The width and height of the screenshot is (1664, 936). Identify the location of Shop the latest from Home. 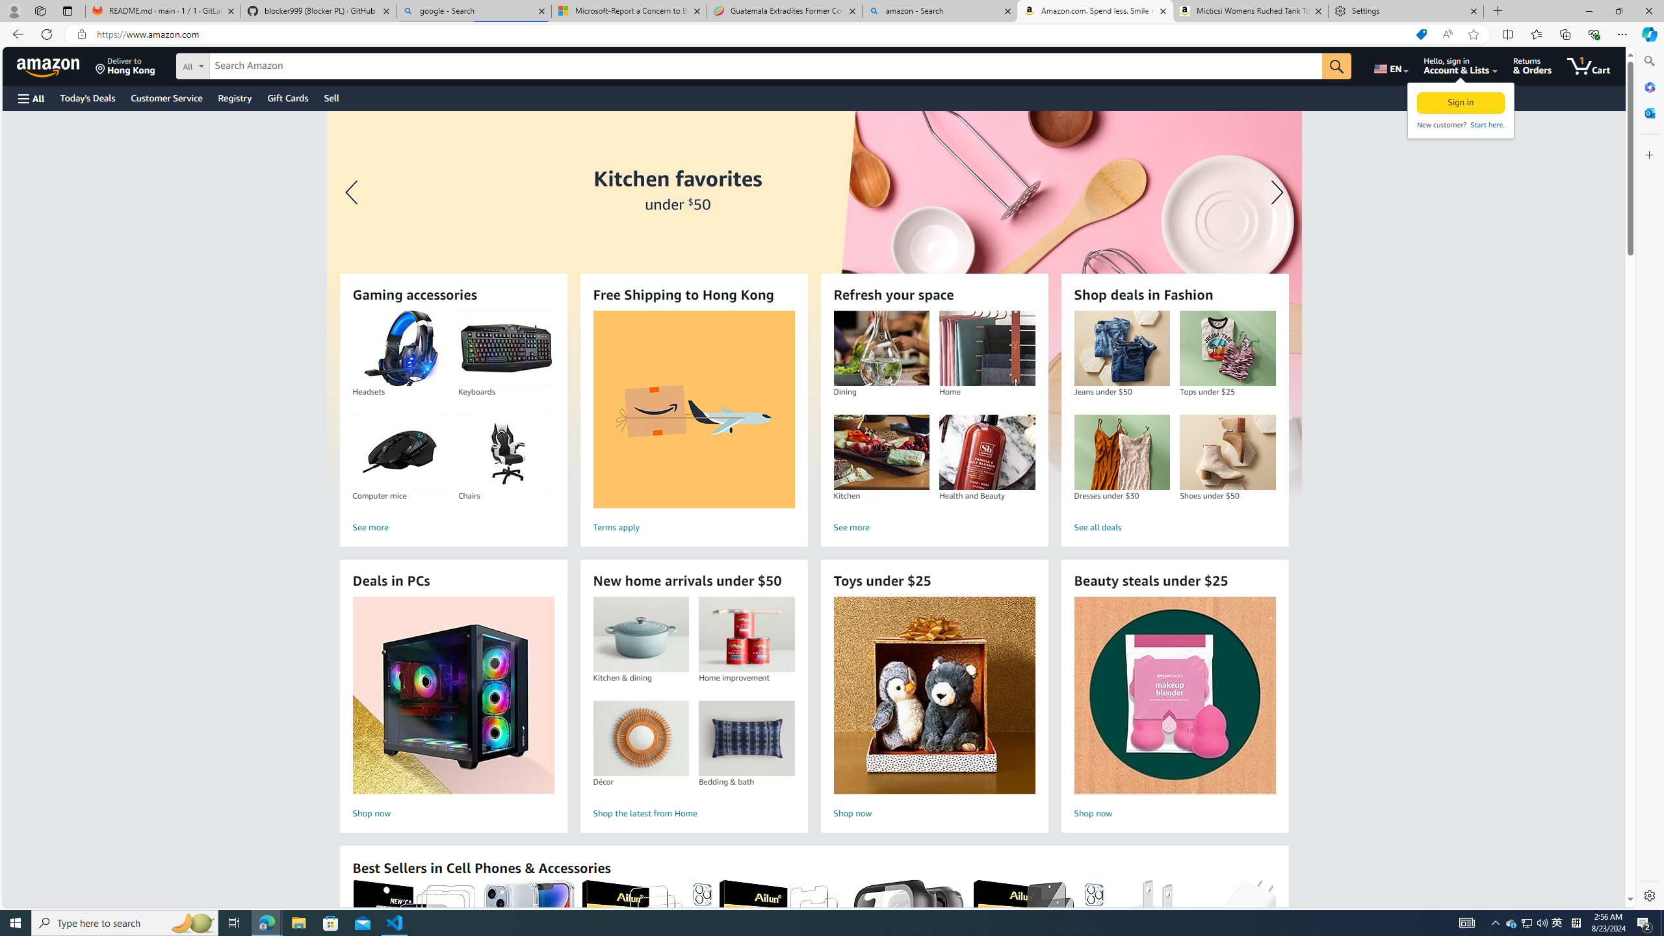
(694, 814).